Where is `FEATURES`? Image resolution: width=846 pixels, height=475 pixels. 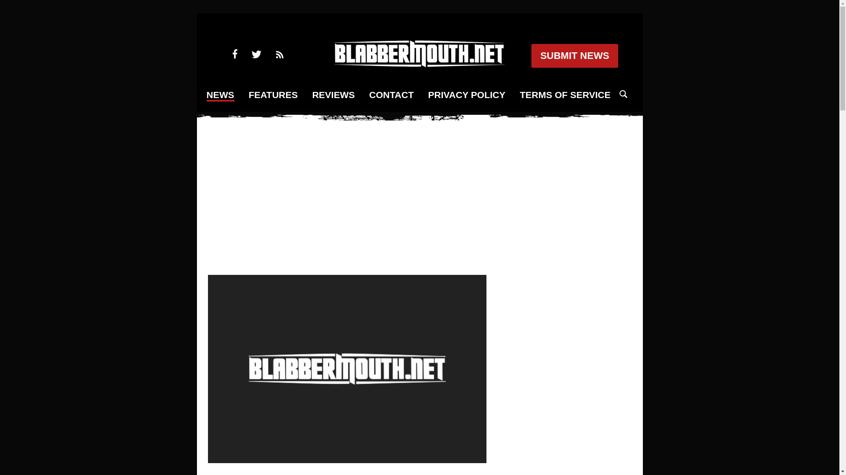 FEATURES is located at coordinates (273, 95).